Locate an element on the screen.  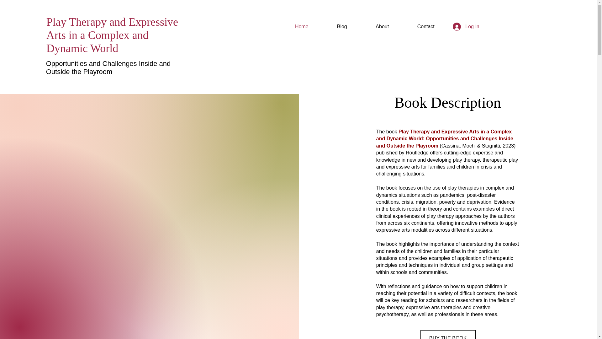
Opportunities and Challenges Inside and Outside the Playroom is located at coordinates (108, 67).